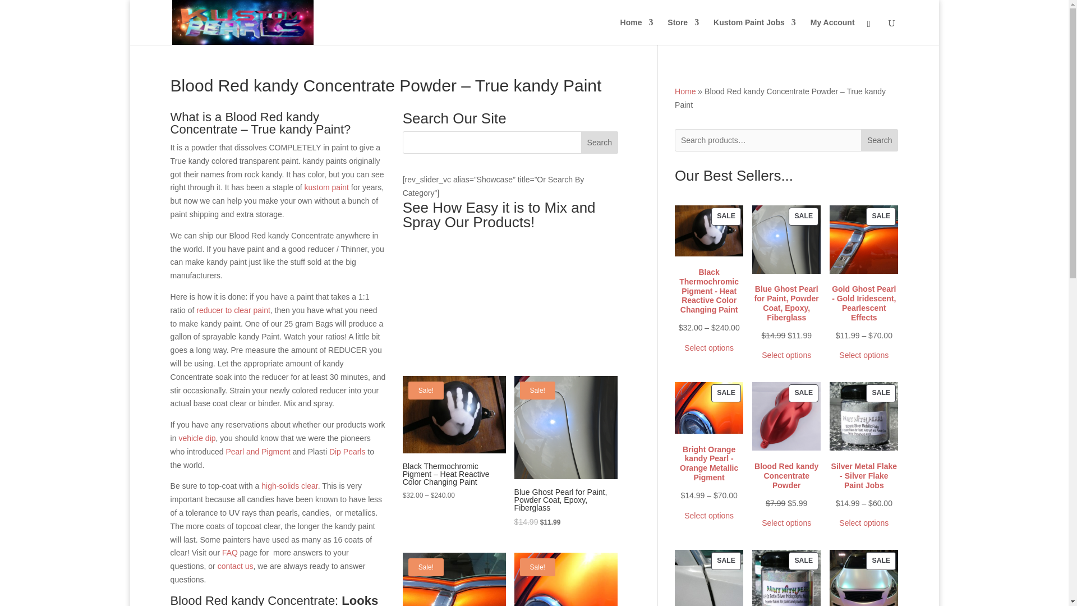 This screenshot has height=606, width=1077. Describe the element at coordinates (454, 579) in the screenshot. I see `Blood Red kandy Concentrate Powder - True kandy Paint 3` at that location.